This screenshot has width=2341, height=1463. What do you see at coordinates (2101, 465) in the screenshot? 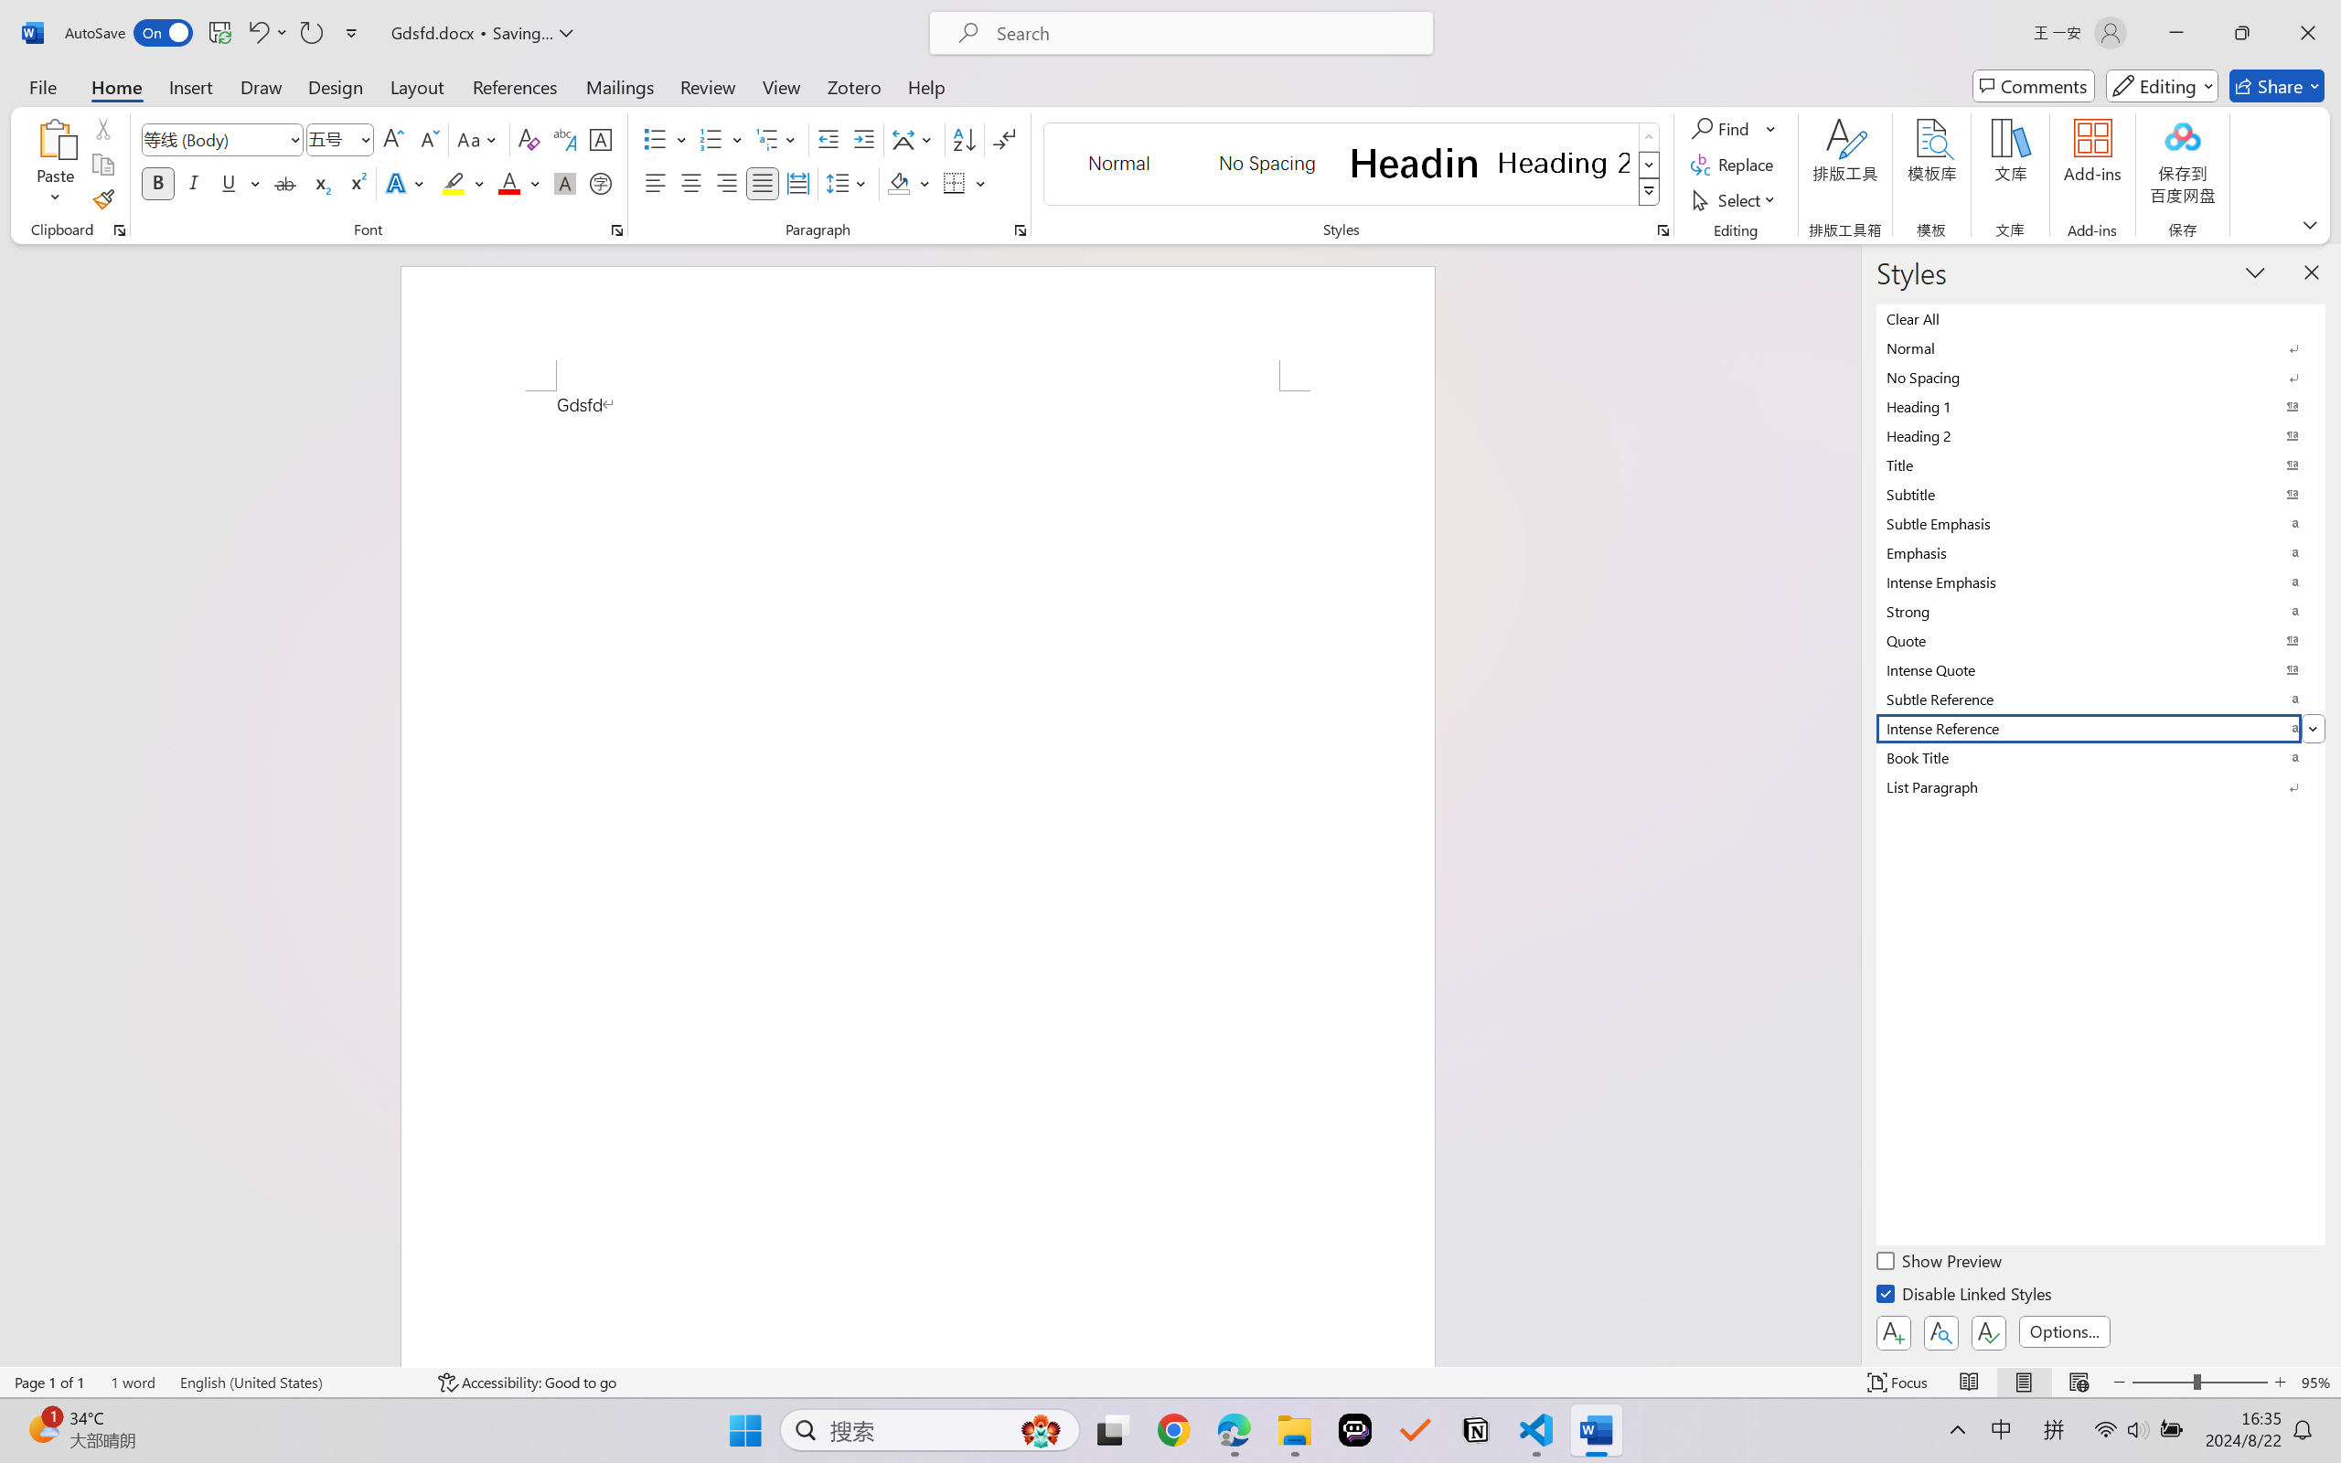
I see `Title` at bounding box center [2101, 465].